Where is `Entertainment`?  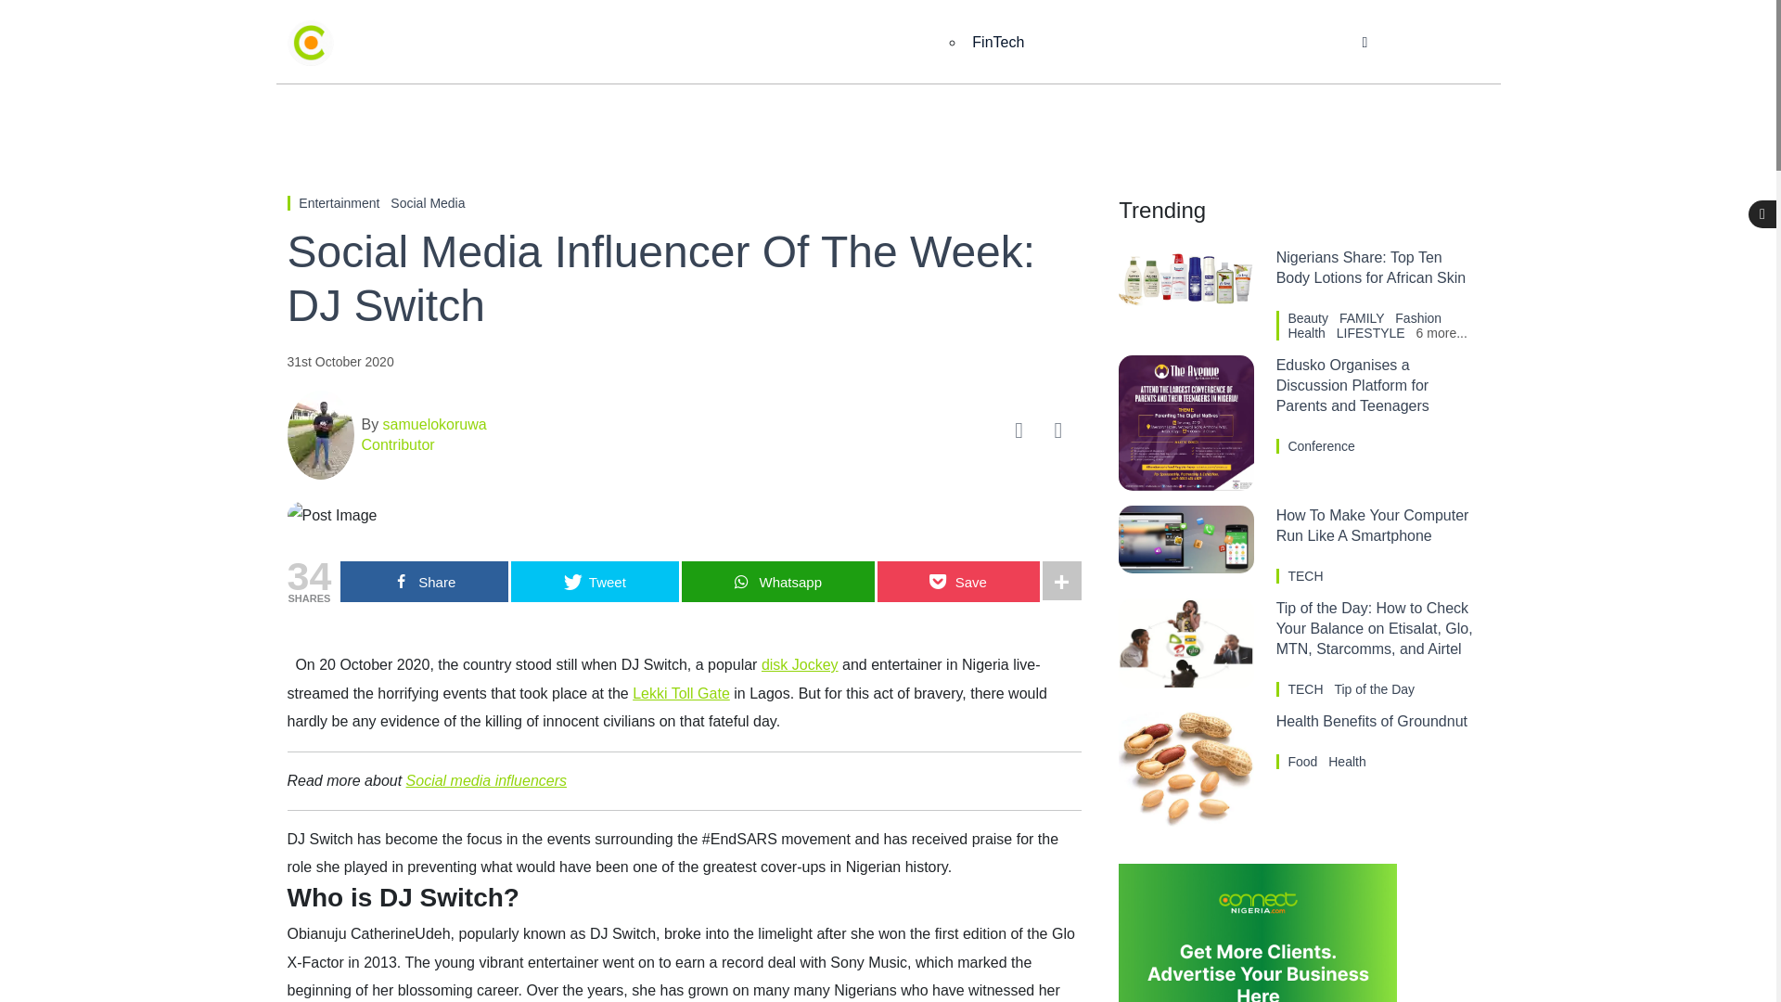 Entertainment is located at coordinates (340, 202).